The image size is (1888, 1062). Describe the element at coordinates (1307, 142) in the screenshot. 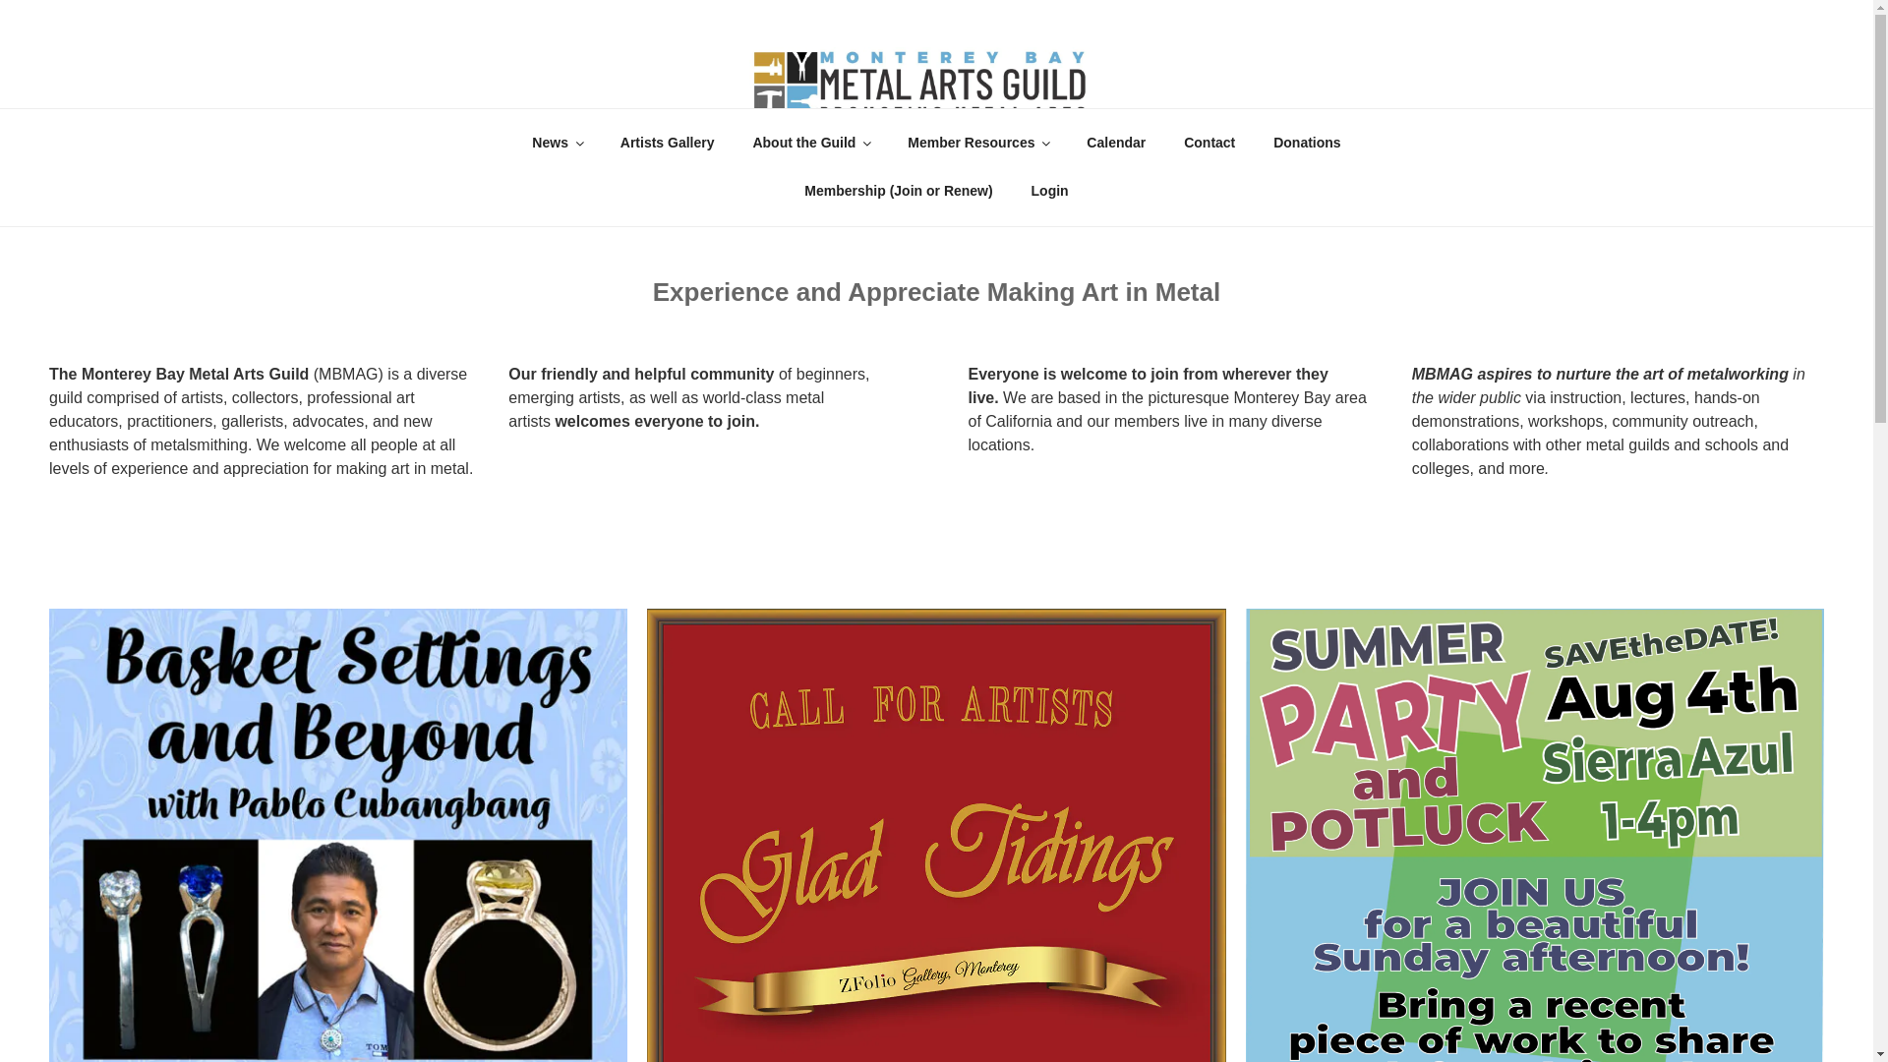

I see `Donations` at that location.